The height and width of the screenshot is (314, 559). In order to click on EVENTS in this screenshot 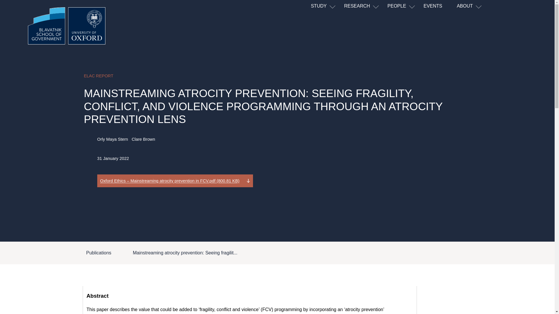, I will do `click(440, 6)`.